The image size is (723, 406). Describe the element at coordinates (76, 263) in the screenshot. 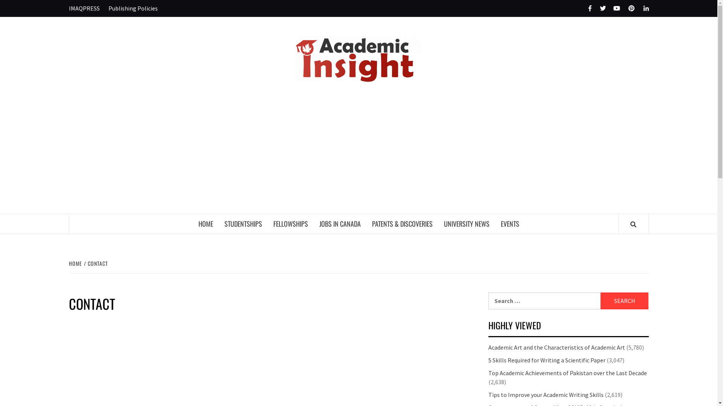

I see `HOME` at that location.